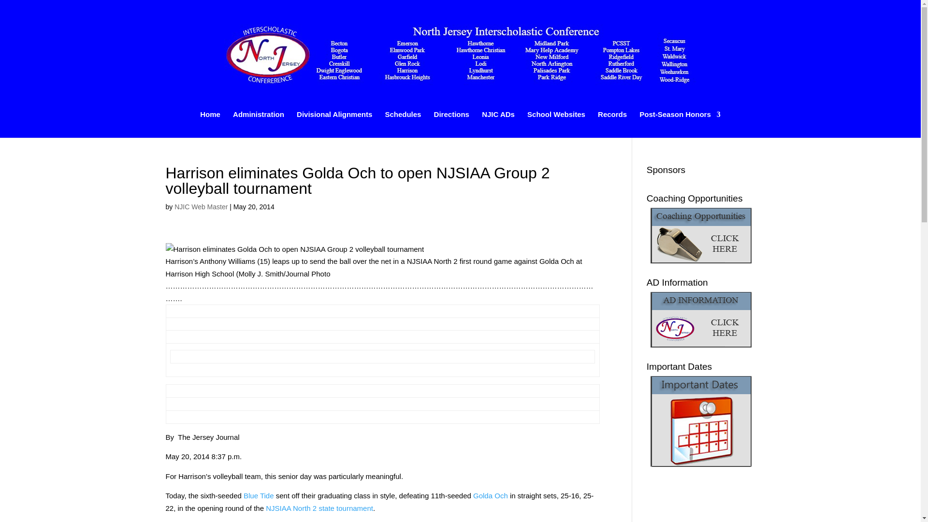  What do you see at coordinates (680, 125) in the screenshot?
I see `Post-Season Honors` at bounding box center [680, 125].